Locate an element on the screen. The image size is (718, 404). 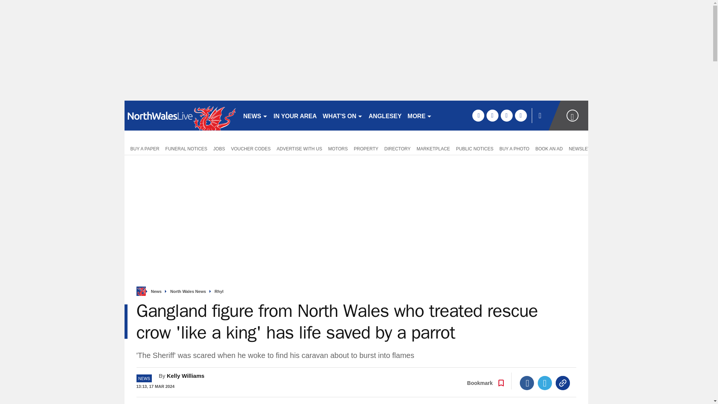
PROPERTY is located at coordinates (366, 148).